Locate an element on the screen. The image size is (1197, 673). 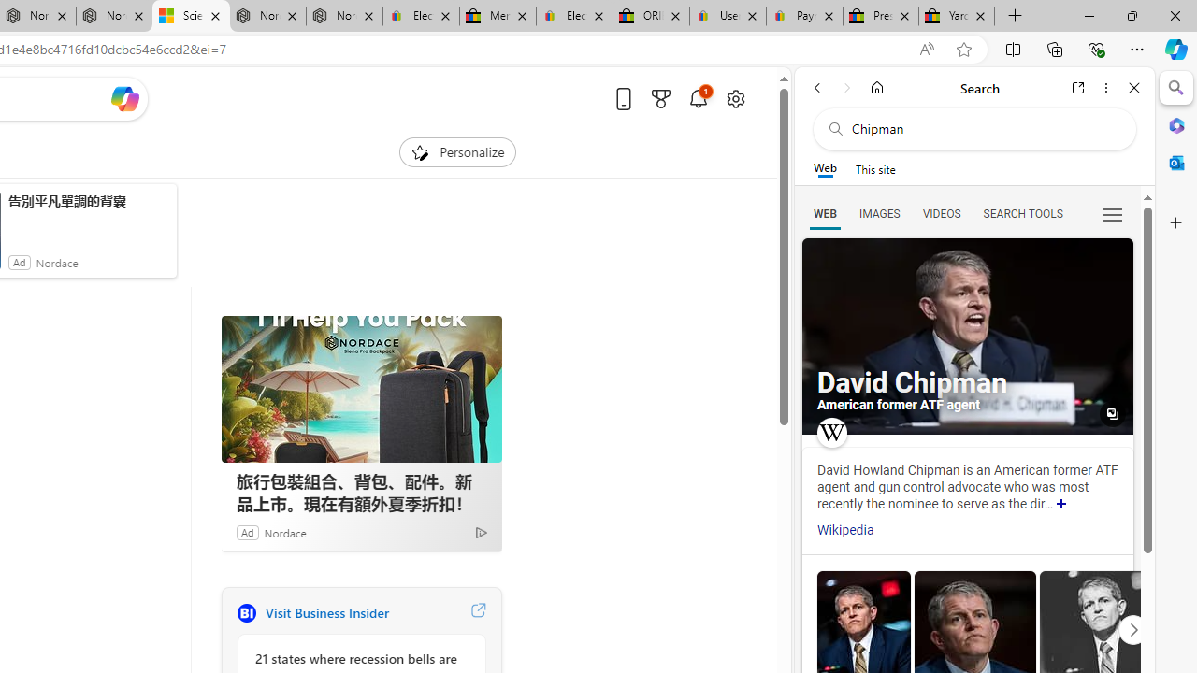
Open settings is located at coordinates (735, 98).